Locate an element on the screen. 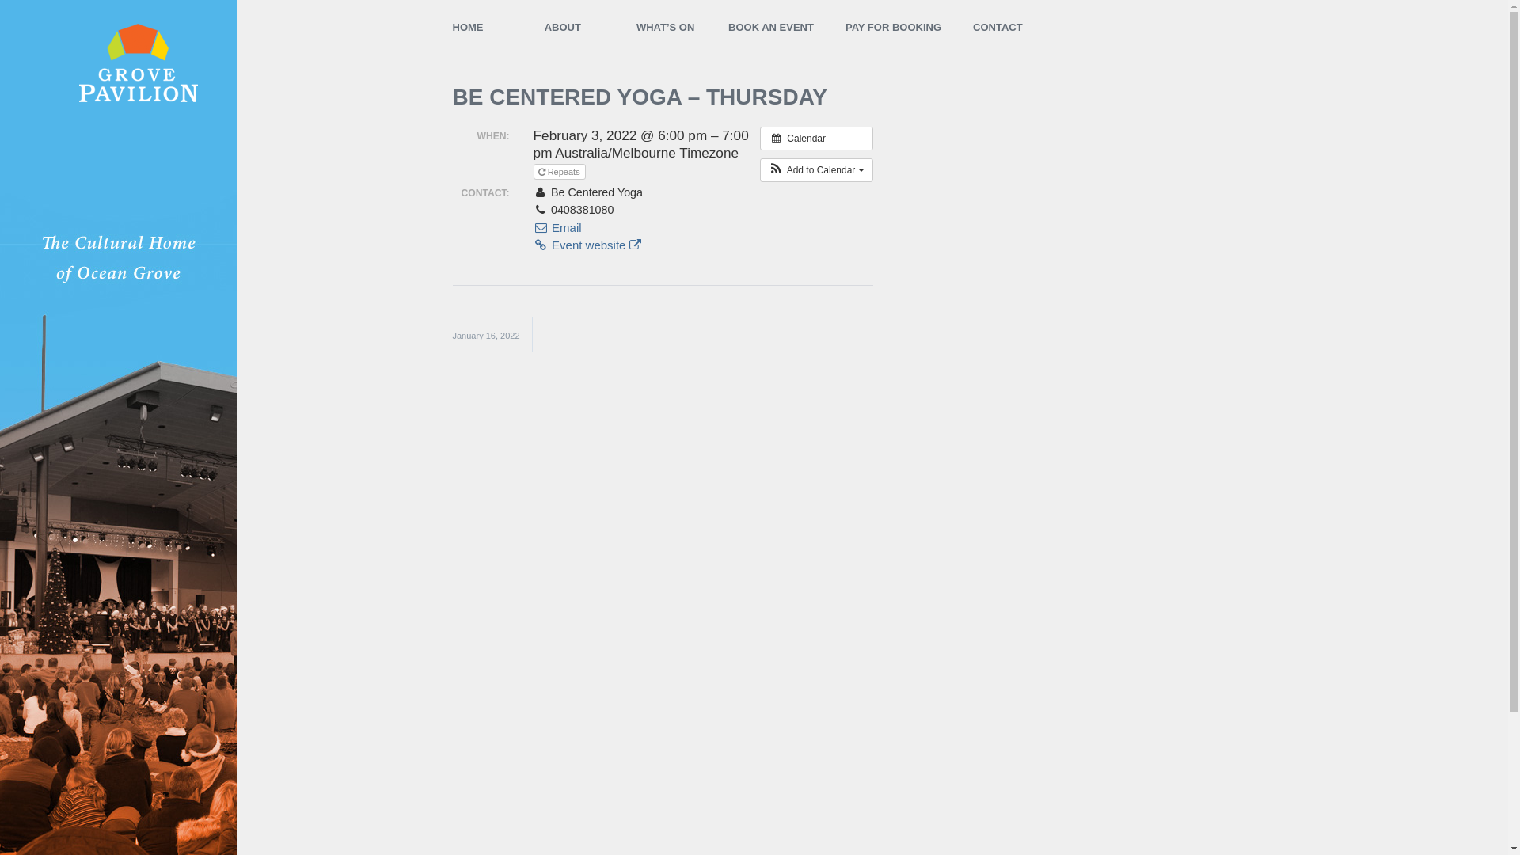  Repeats is located at coordinates (560, 173).